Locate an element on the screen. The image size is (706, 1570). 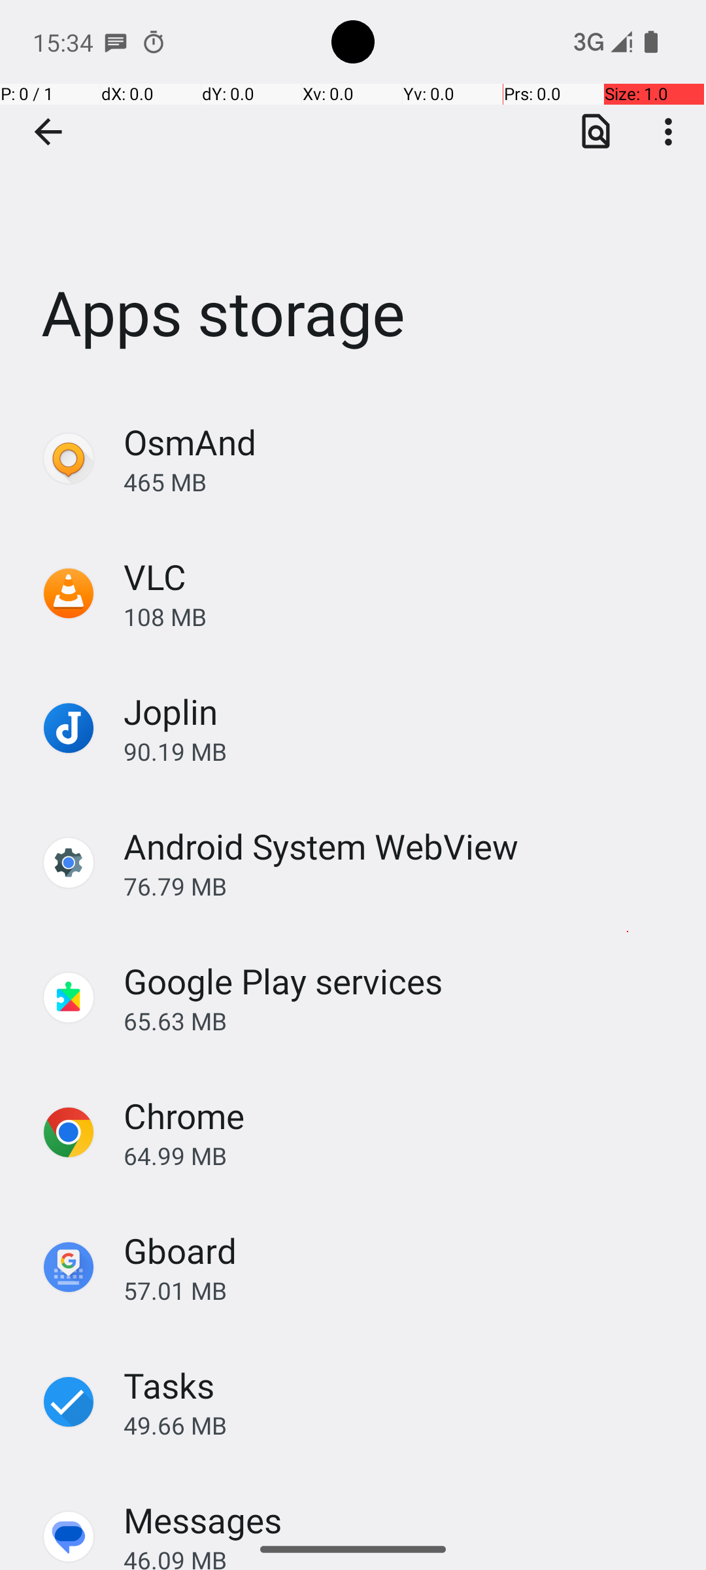
49.66 MB is located at coordinates (401, 1425).